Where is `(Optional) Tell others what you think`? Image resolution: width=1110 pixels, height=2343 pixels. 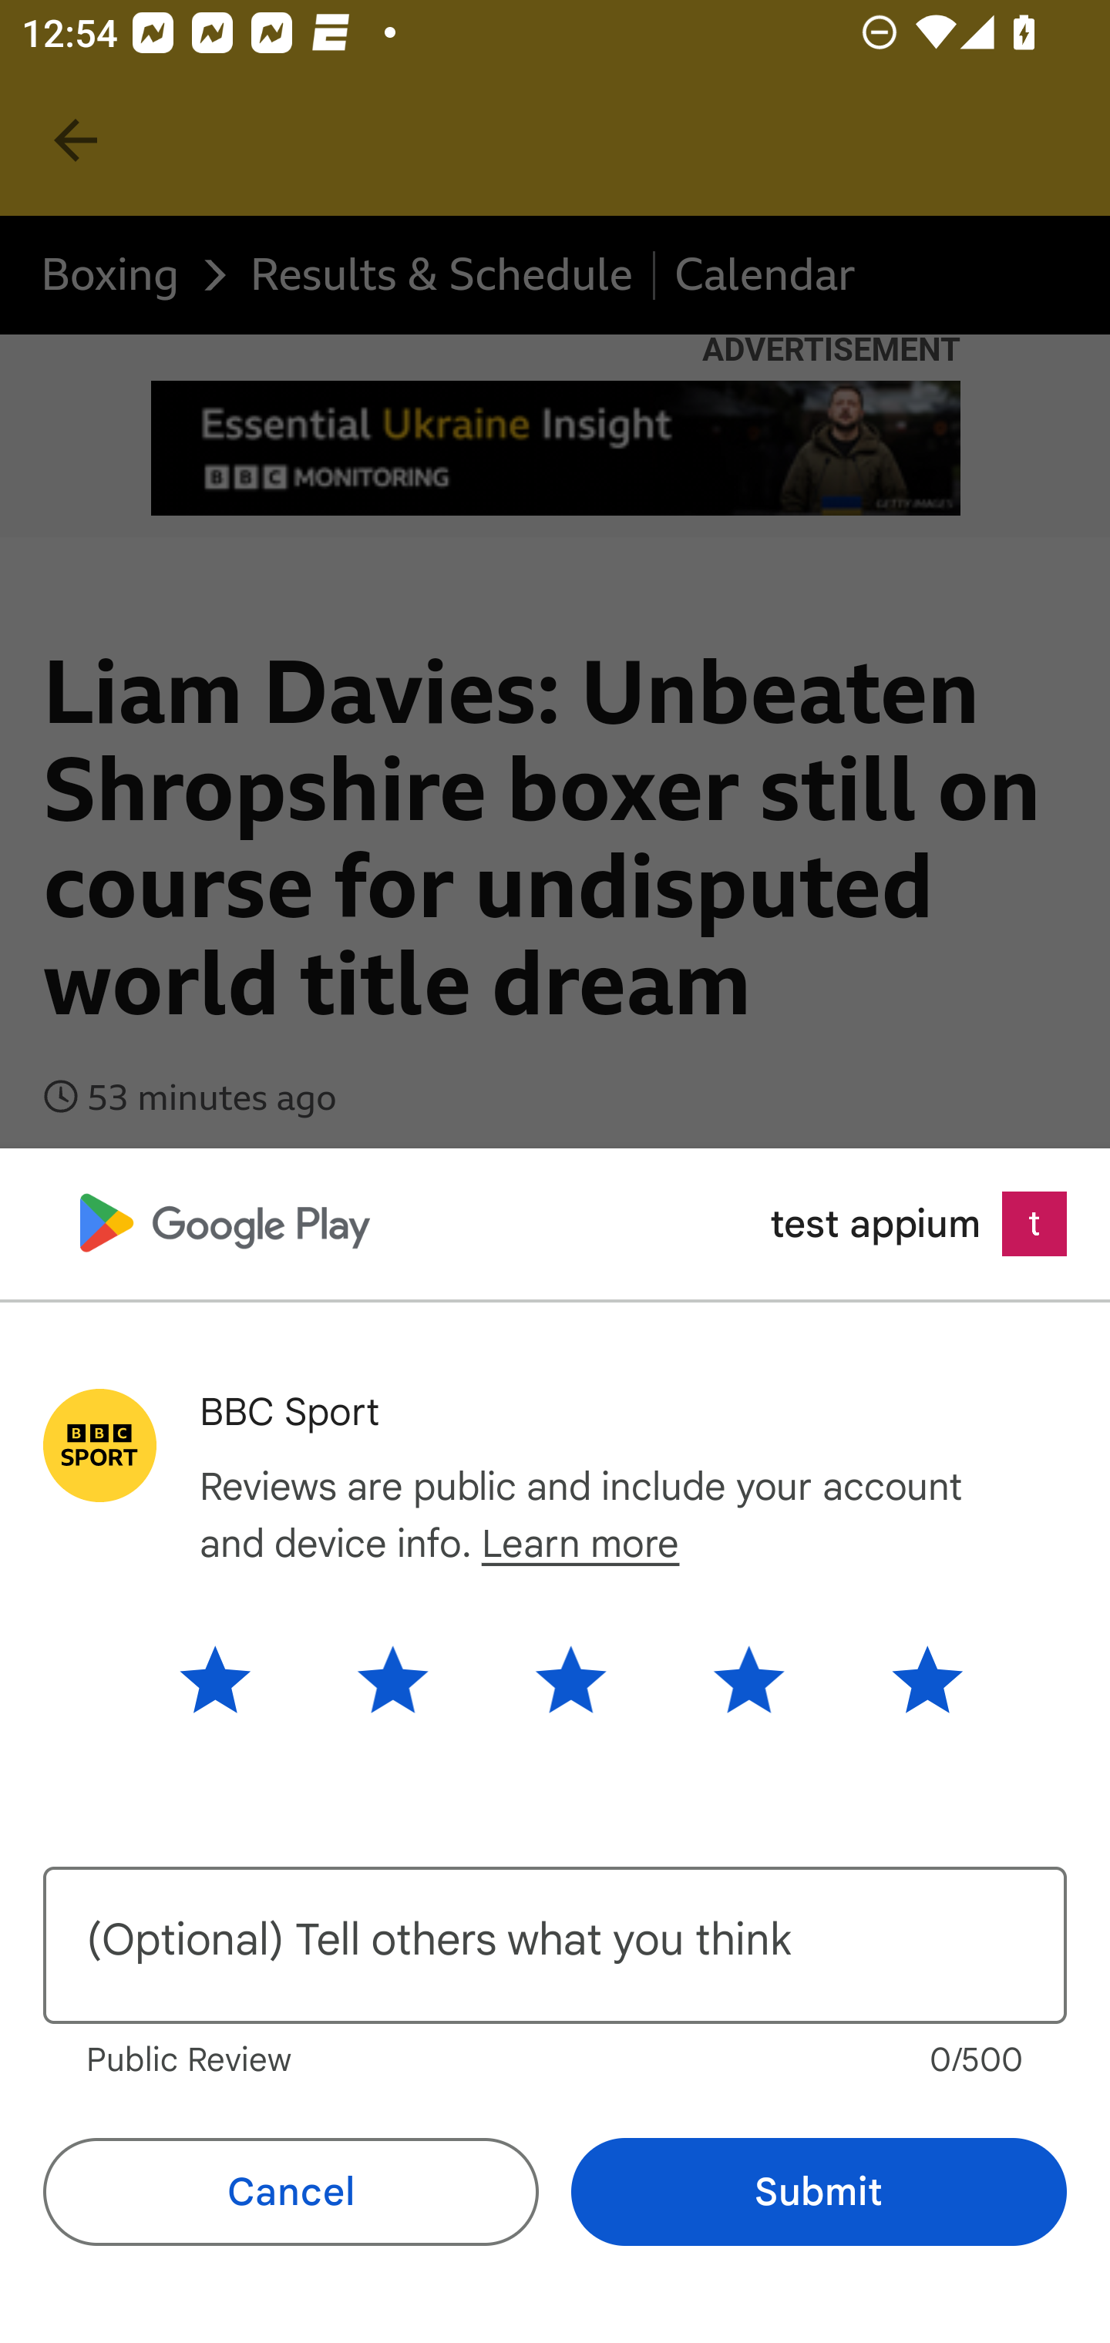 (Optional) Tell others what you think is located at coordinates (555, 1945).